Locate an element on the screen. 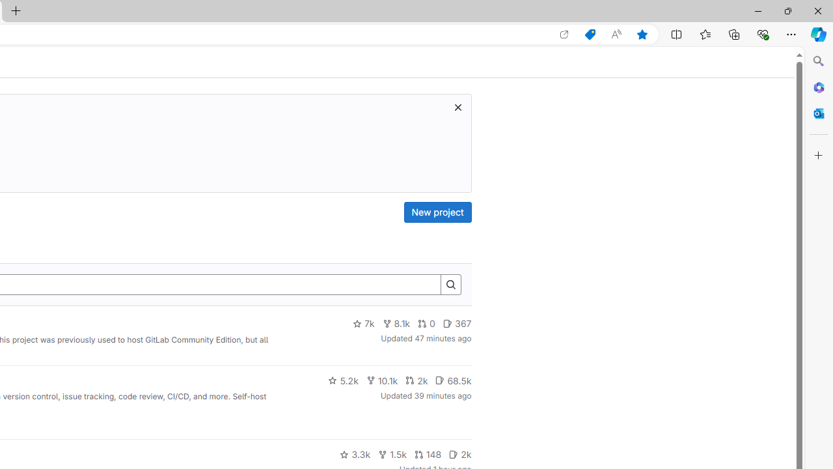 The image size is (833, 469). 367 is located at coordinates (457, 324).